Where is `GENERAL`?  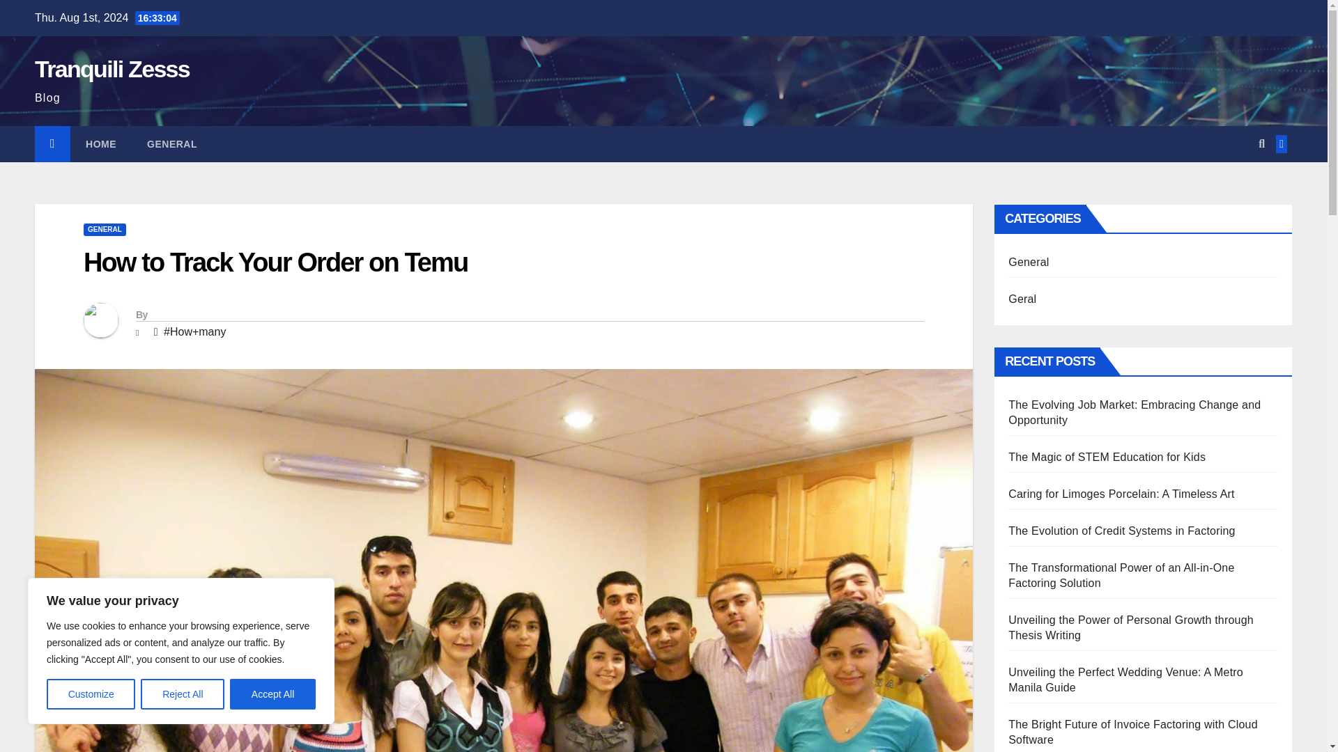
GENERAL is located at coordinates (105, 230).